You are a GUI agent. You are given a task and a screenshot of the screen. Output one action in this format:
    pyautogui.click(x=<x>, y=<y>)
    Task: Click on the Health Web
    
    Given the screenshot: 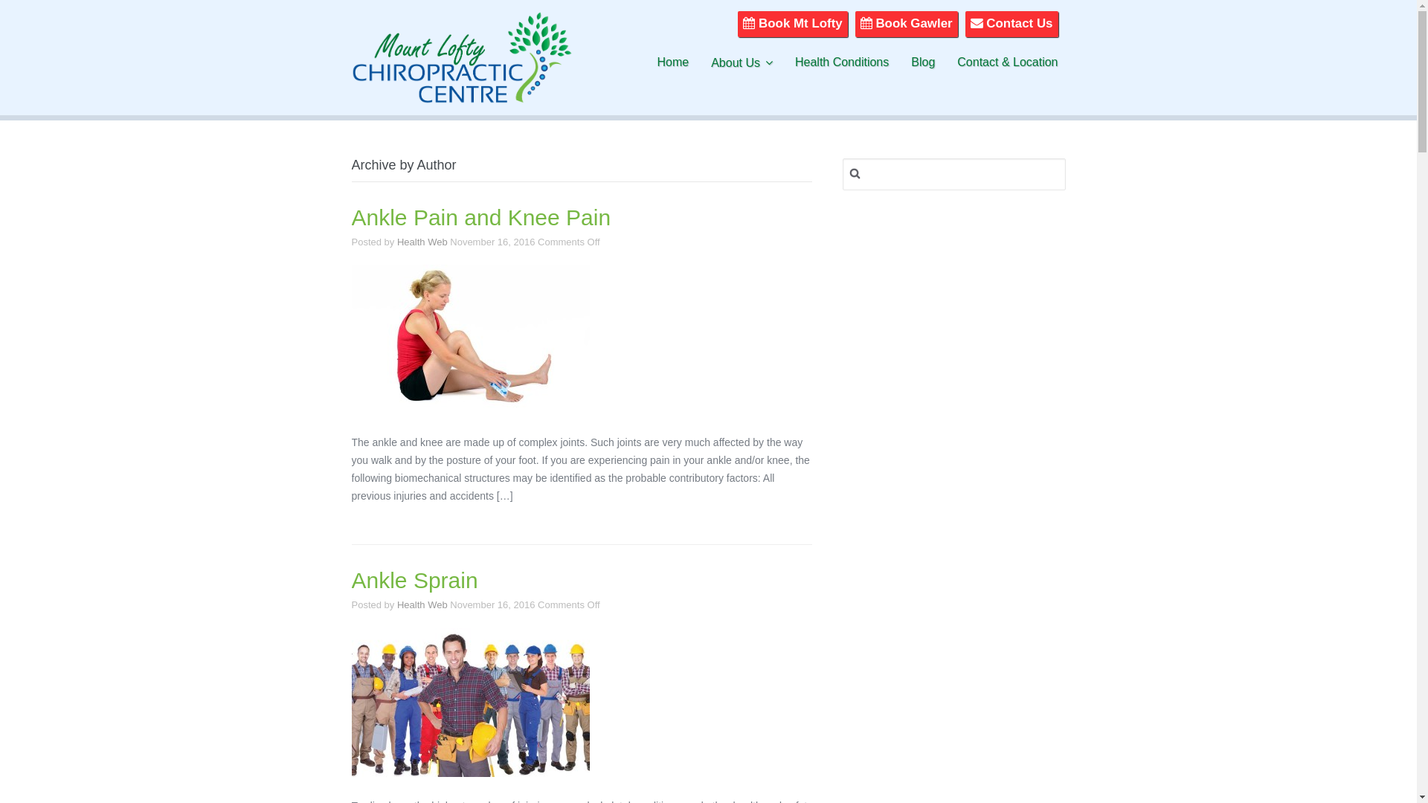 What is the action you would take?
    pyautogui.click(x=422, y=242)
    